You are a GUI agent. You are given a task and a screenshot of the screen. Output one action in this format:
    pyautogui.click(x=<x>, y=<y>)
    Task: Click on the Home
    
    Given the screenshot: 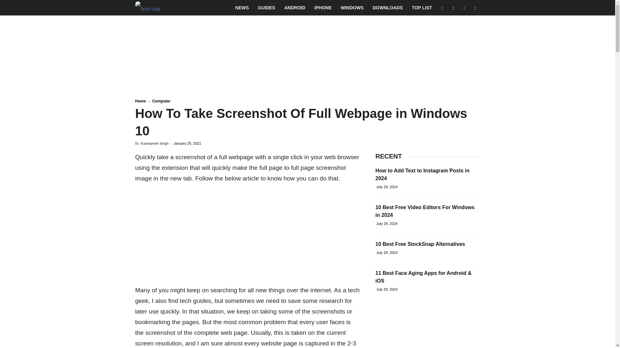 What is the action you would take?
    pyautogui.click(x=140, y=101)
    